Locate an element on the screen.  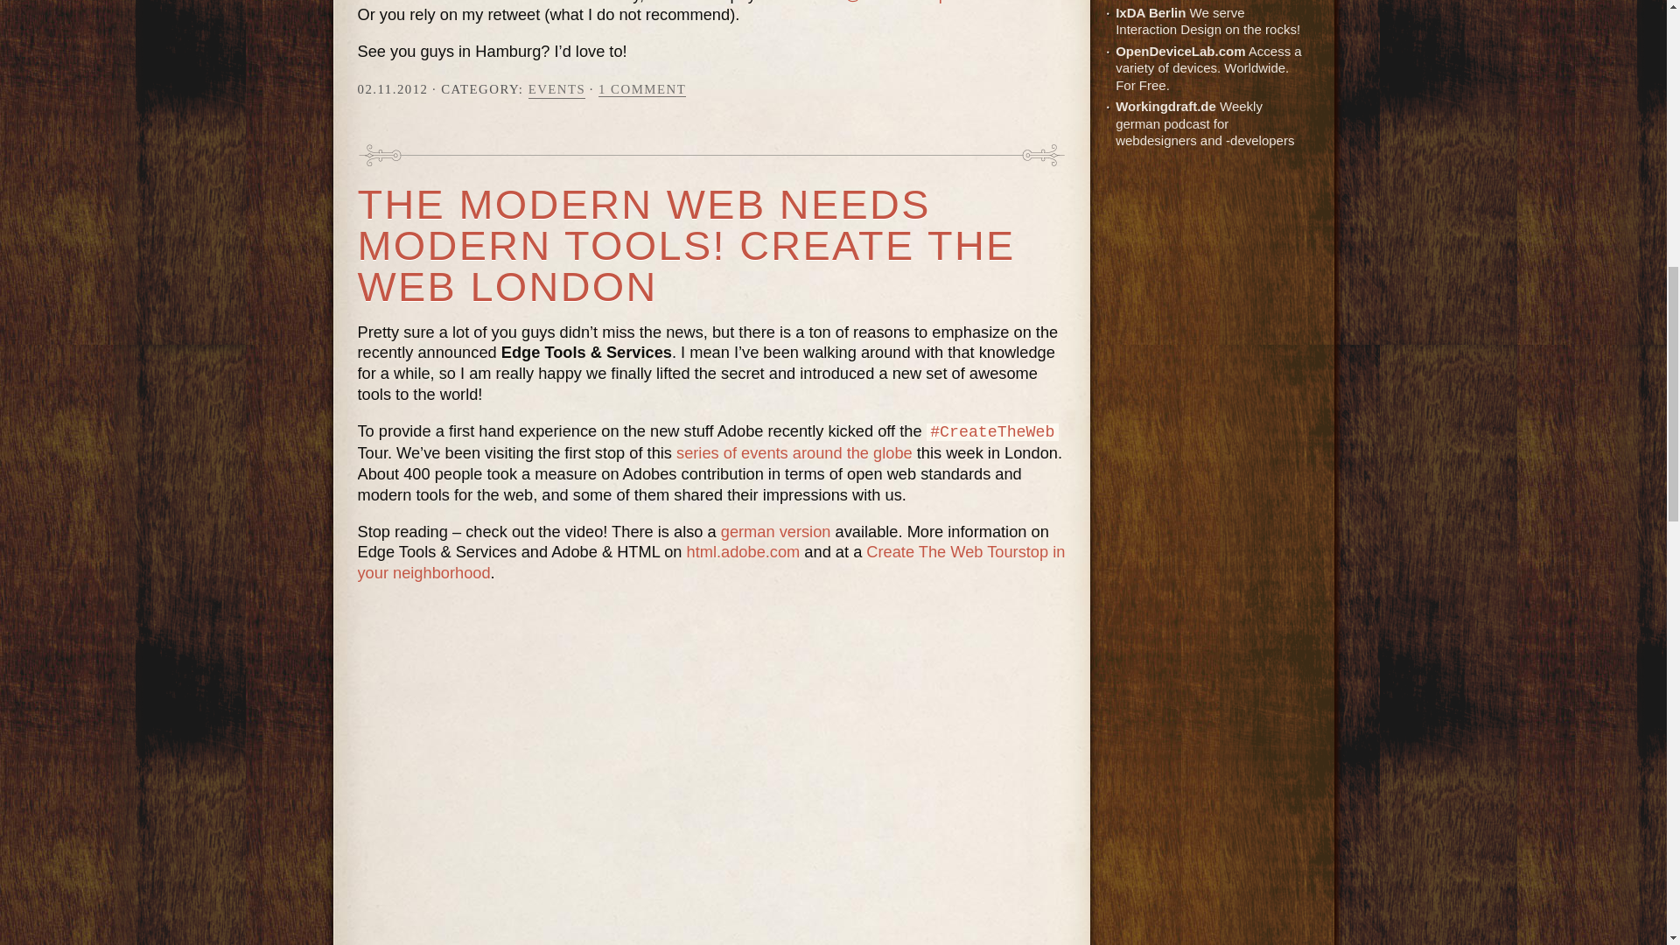
EVENTS is located at coordinates (557, 88).